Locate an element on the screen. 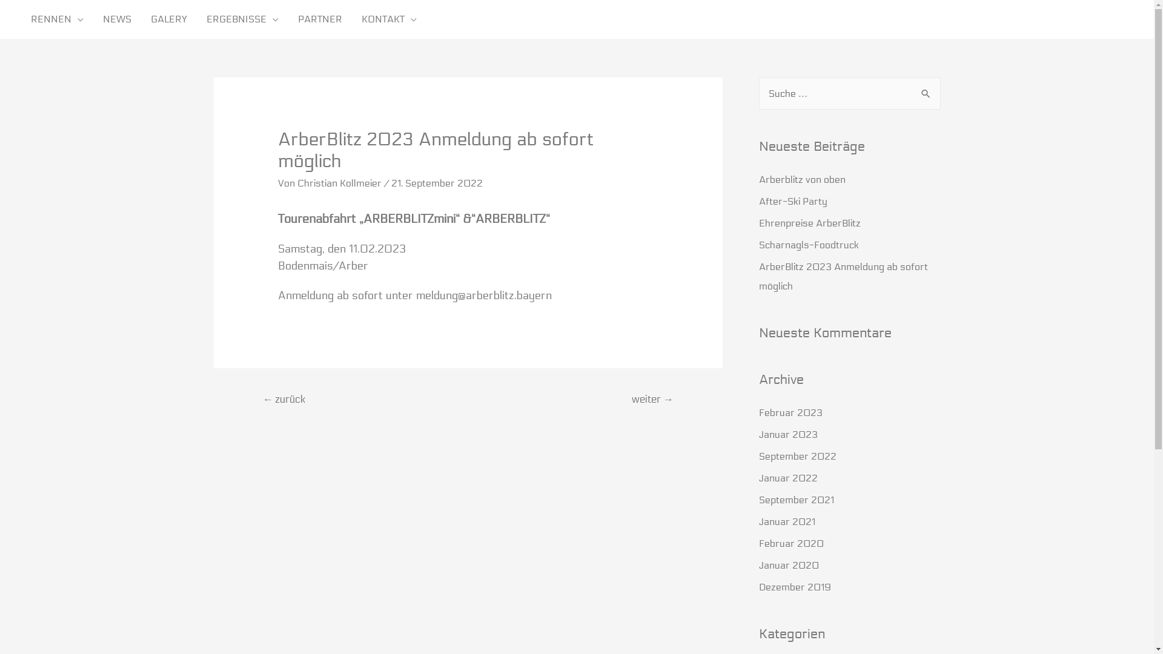  ERGEBNISSE is located at coordinates (242, 19).